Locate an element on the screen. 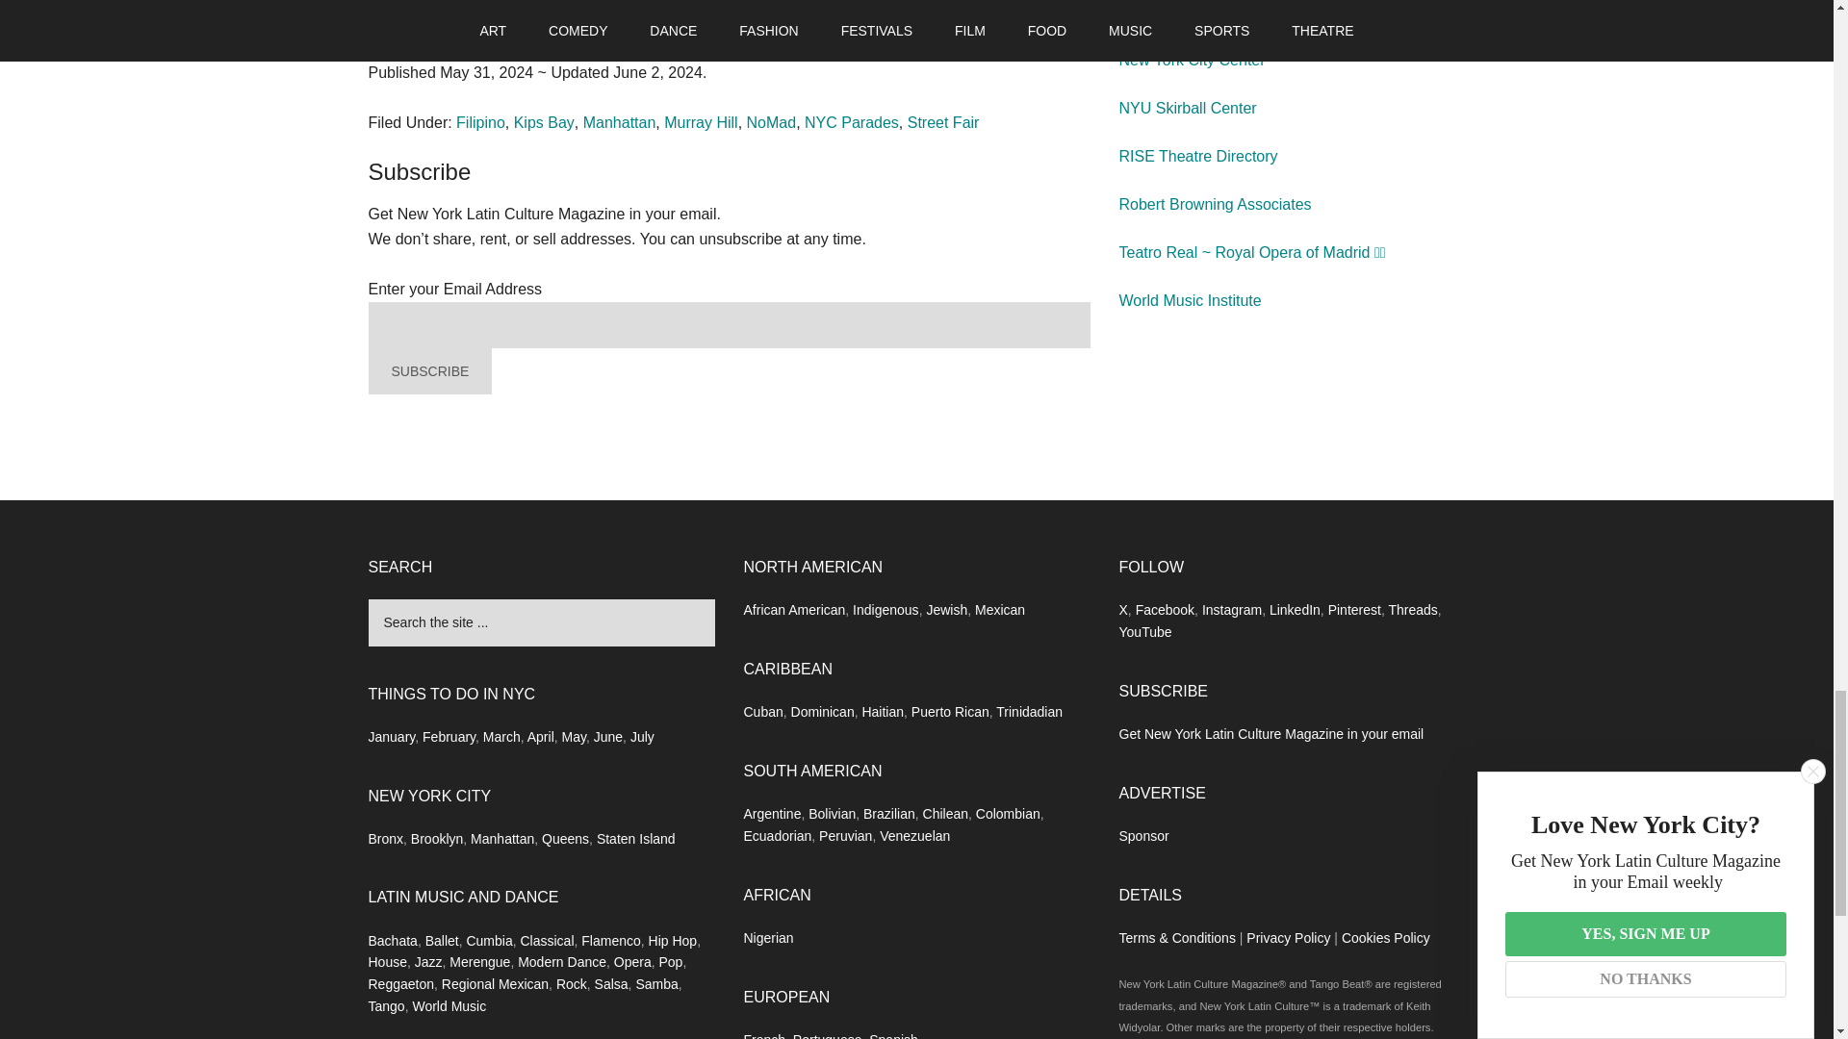  Filipino is located at coordinates (480, 122).